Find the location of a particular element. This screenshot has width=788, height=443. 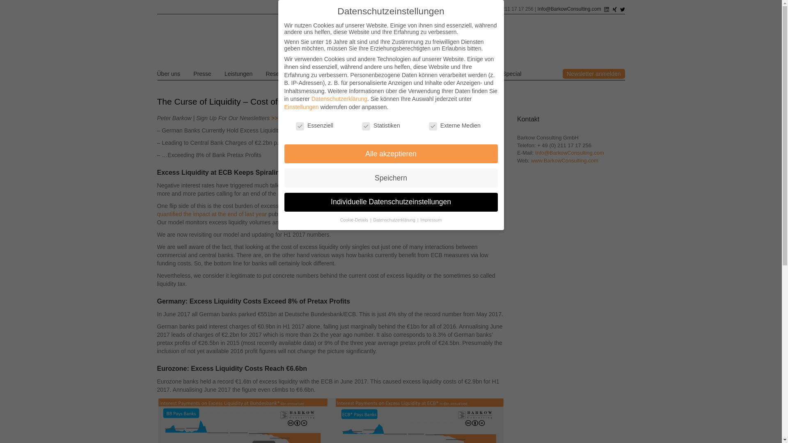

Linked In is located at coordinates (607, 9).